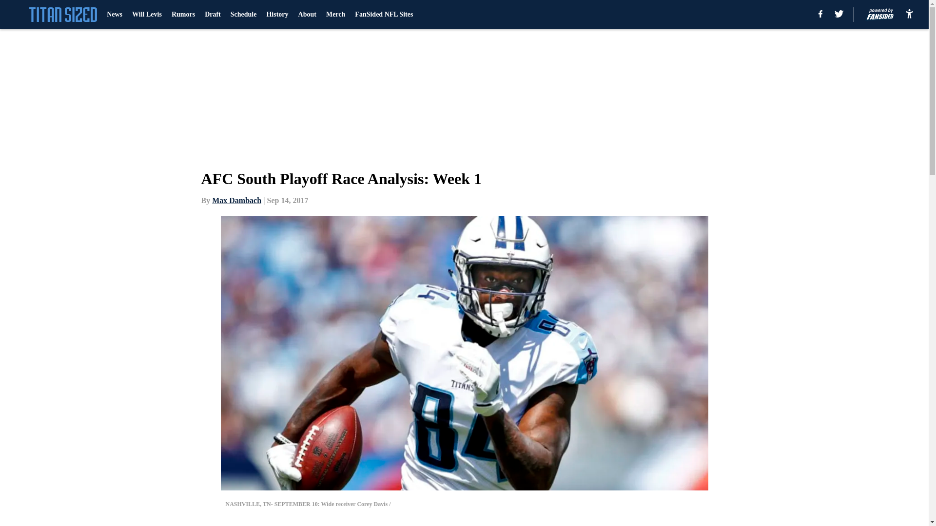 This screenshot has width=936, height=526. I want to click on Merch, so click(335, 15).